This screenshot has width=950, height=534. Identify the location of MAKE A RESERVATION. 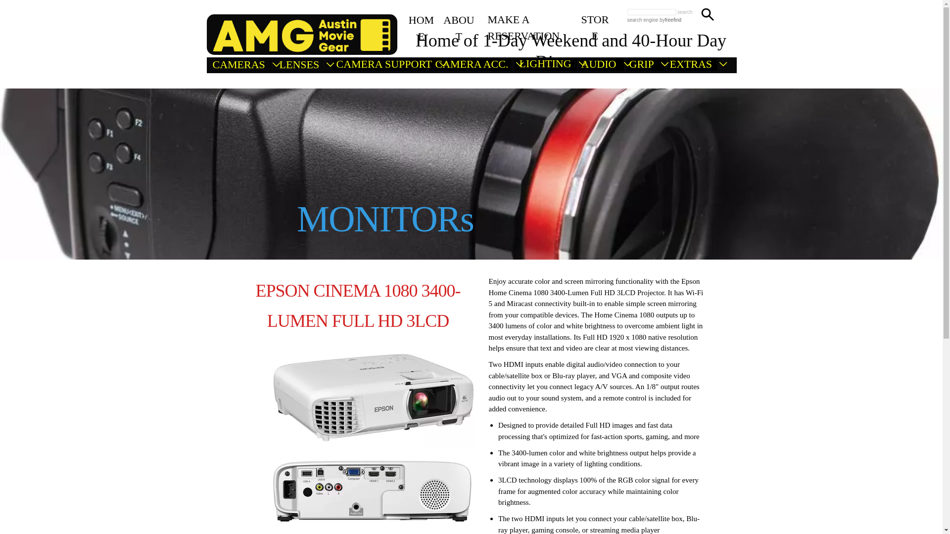
(532, 19).